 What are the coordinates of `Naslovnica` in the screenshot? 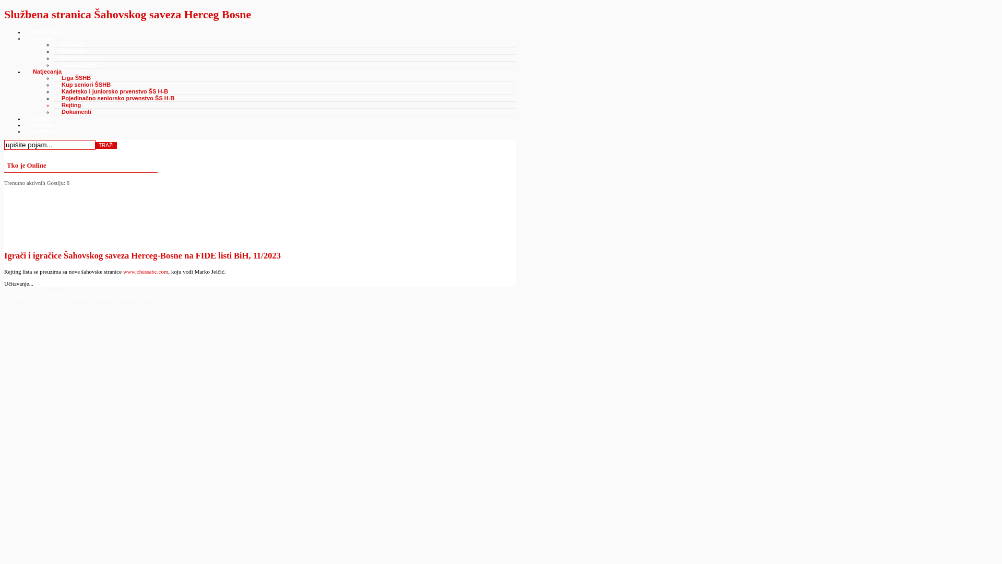 It's located at (48, 32).